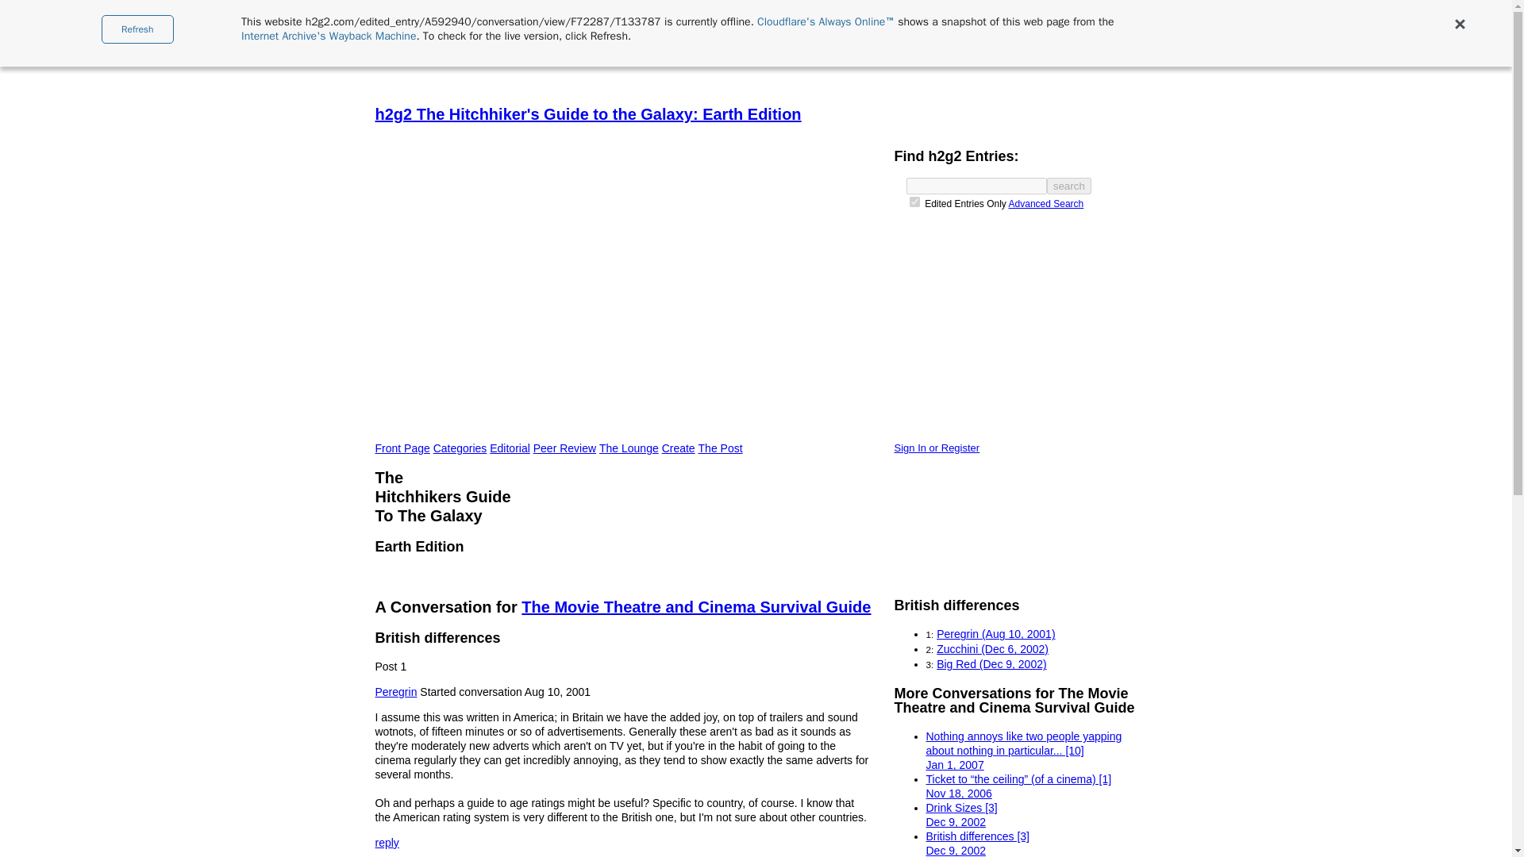 The image size is (1524, 857). I want to click on Advanced Search, so click(1046, 203).